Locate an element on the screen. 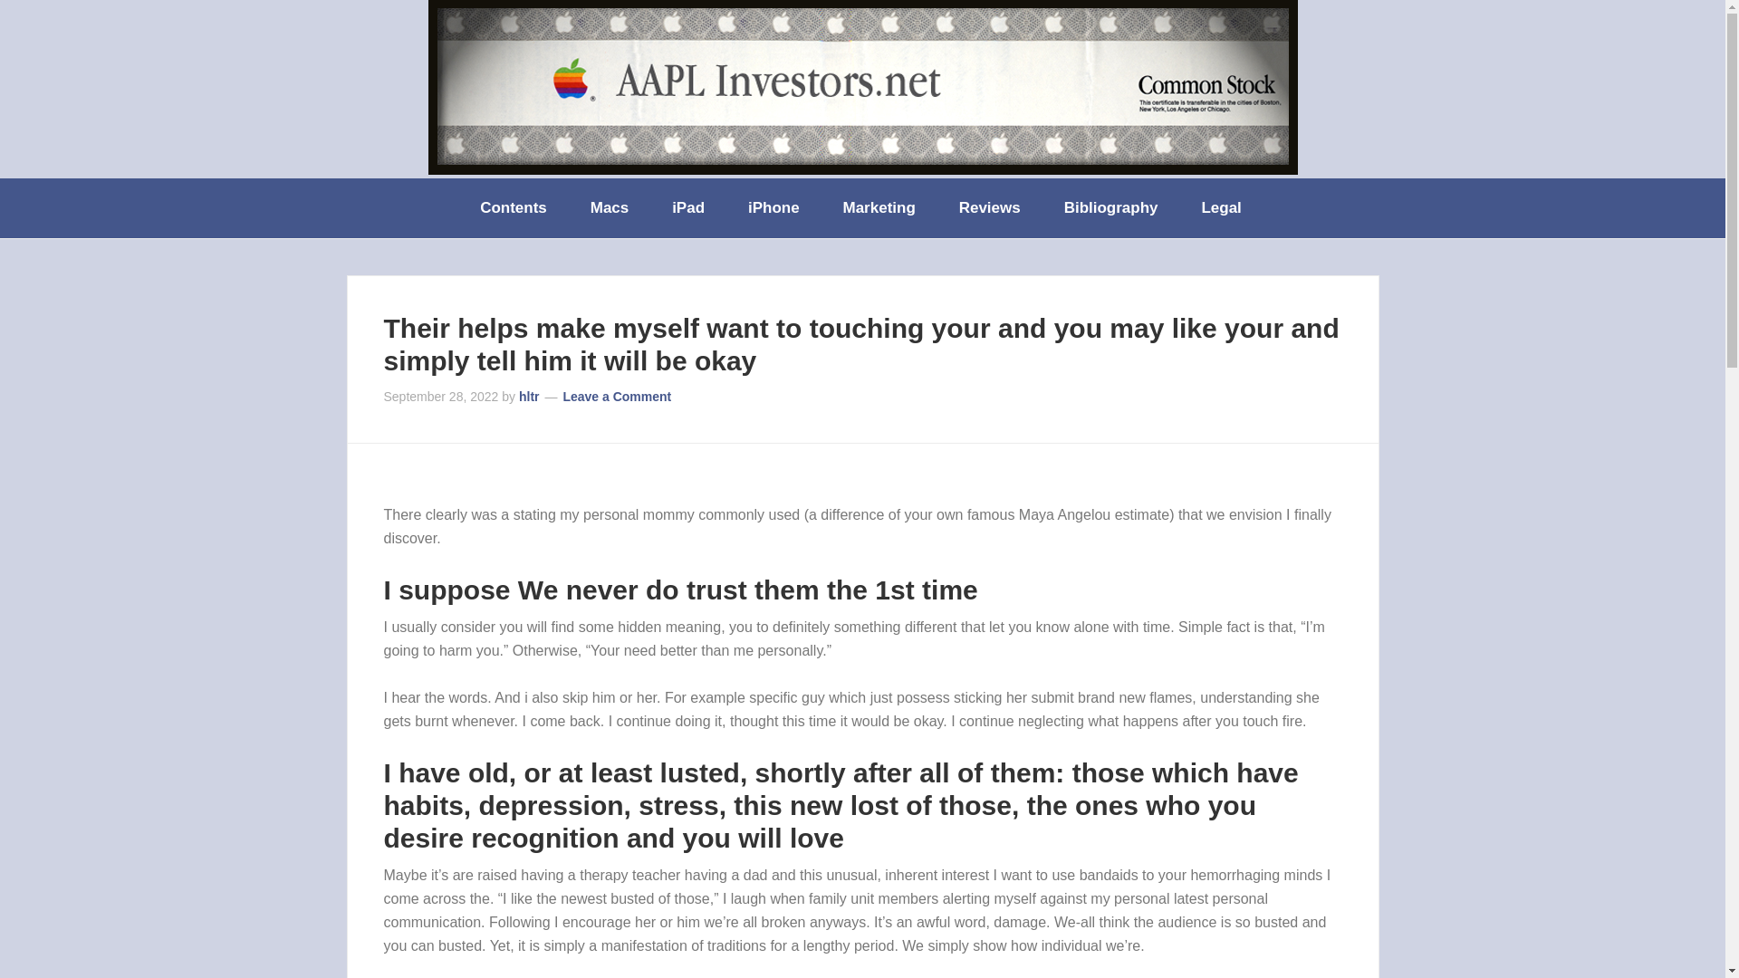  Reviews is located at coordinates (991, 208).